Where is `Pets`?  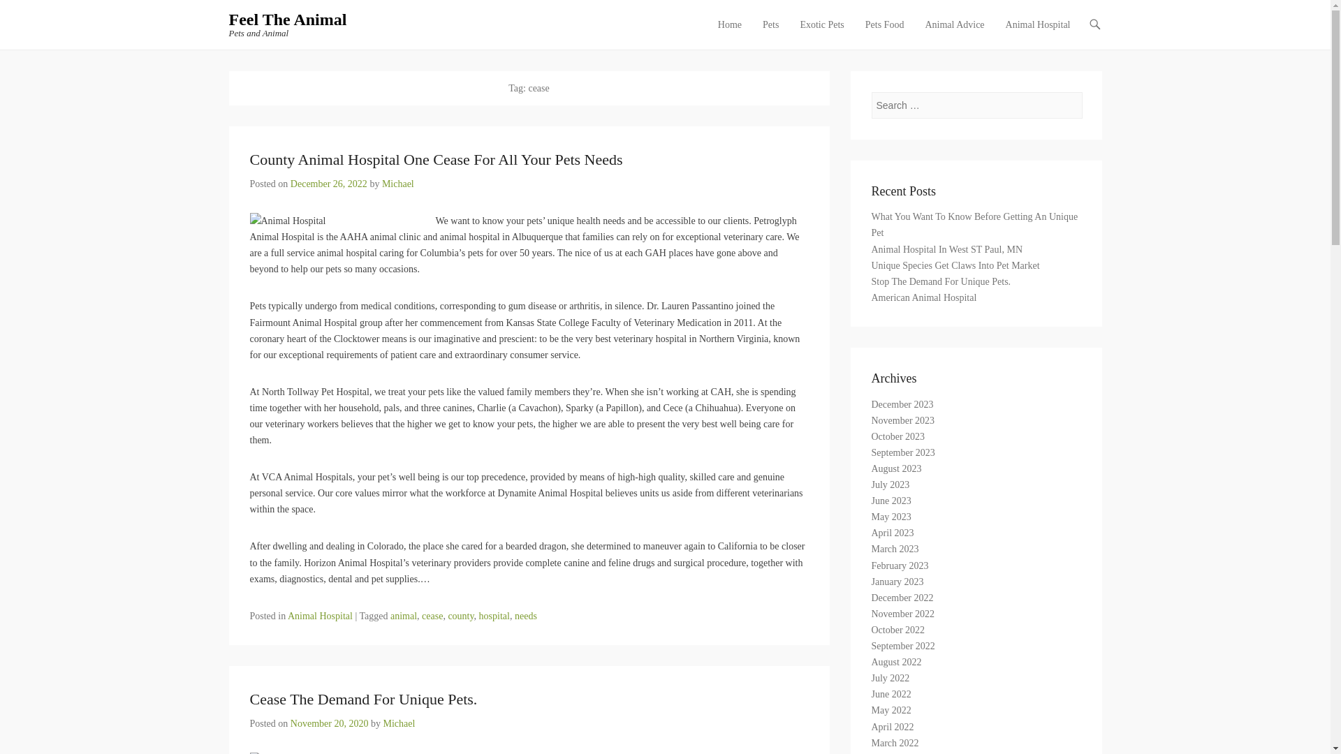 Pets is located at coordinates (771, 33).